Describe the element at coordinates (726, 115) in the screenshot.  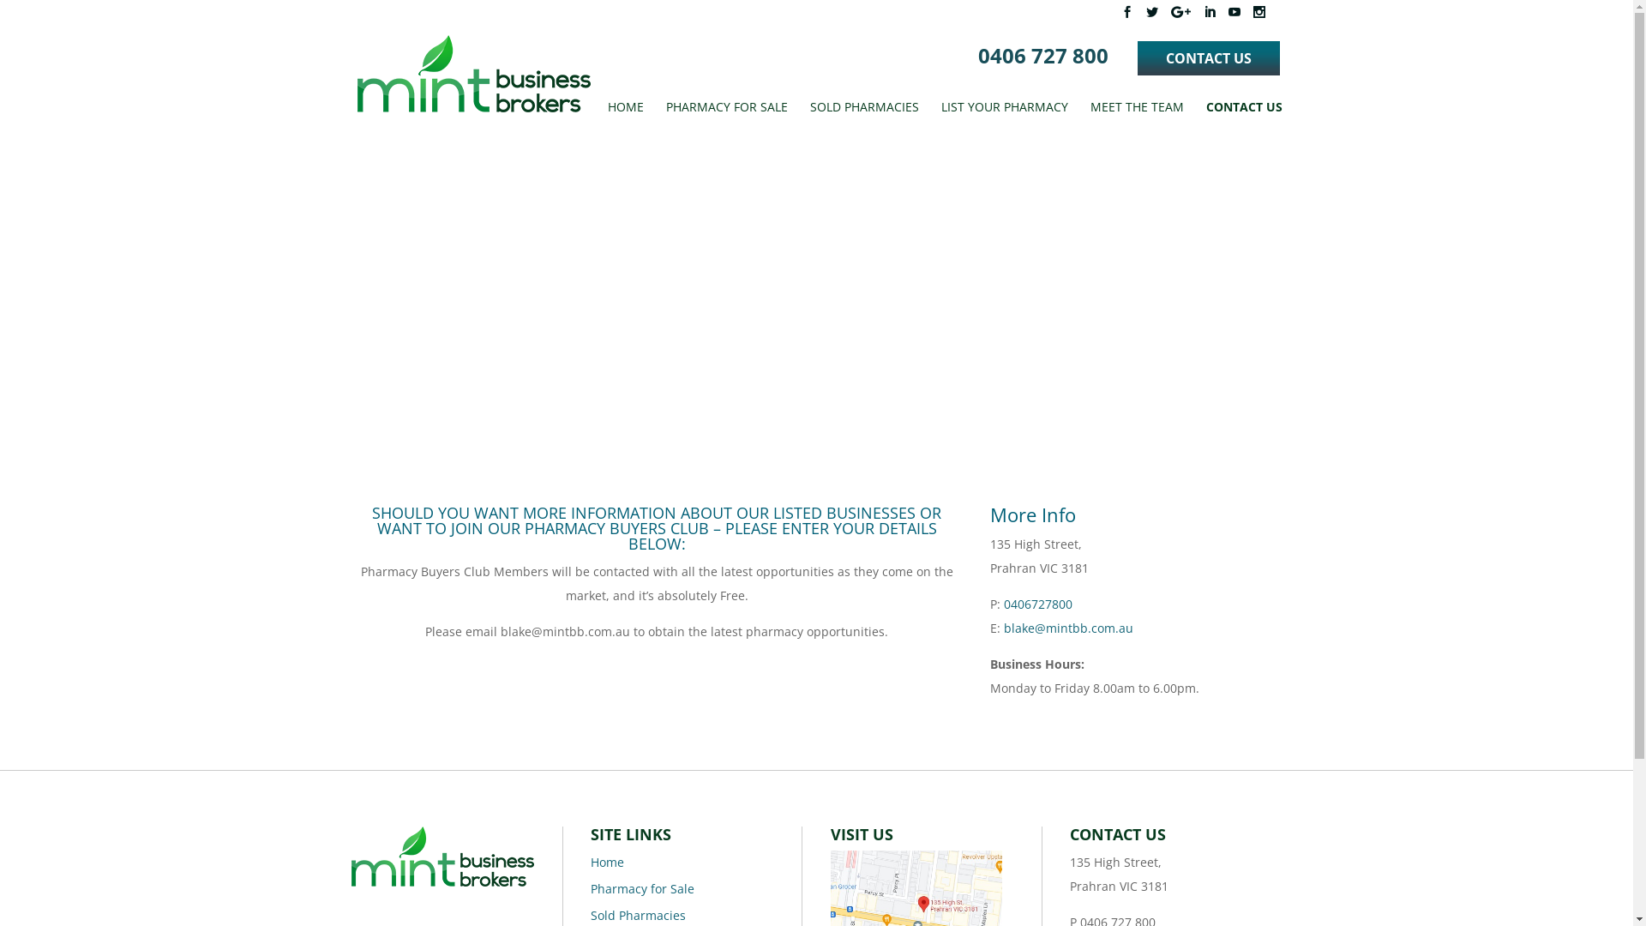
I see `PHARMACY FOR SALE` at that location.